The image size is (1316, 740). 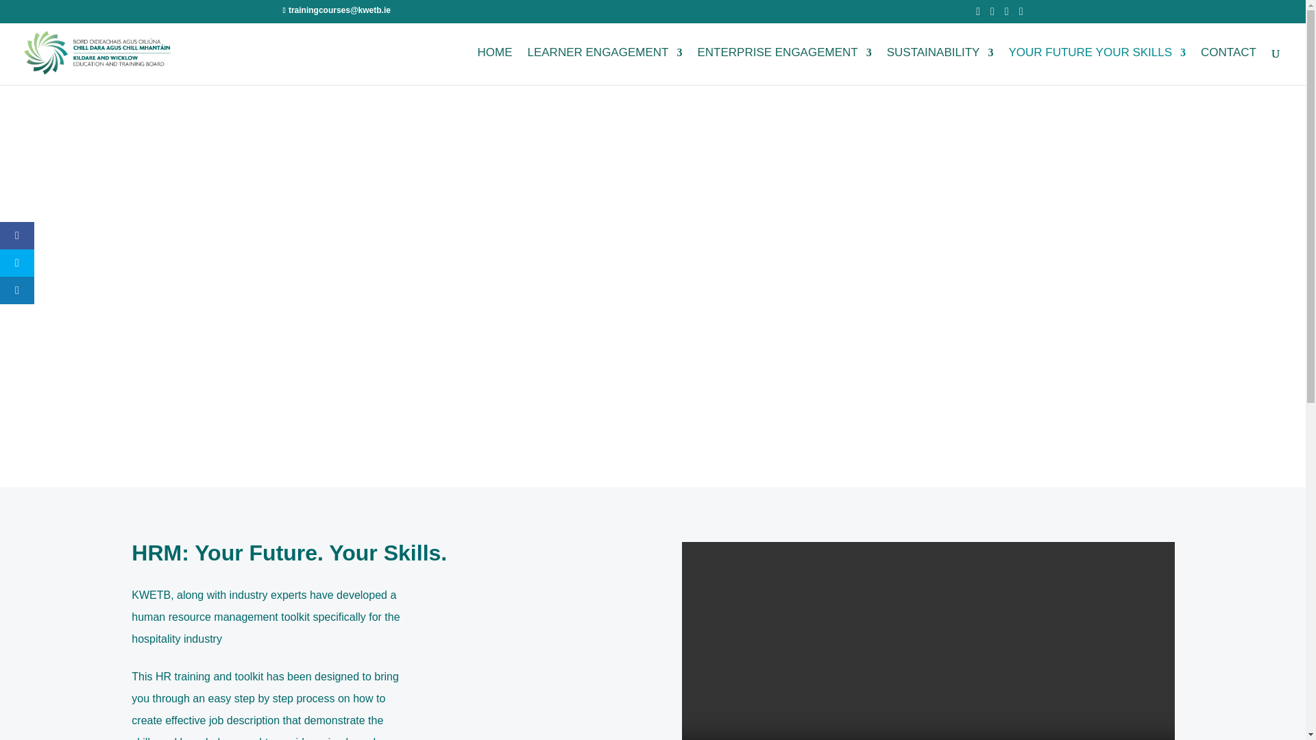 What do you see at coordinates (784, 66) in the screenshot?
I see `ENTERPRISE ENGAGEMENT` at bounding box center [784, 66].